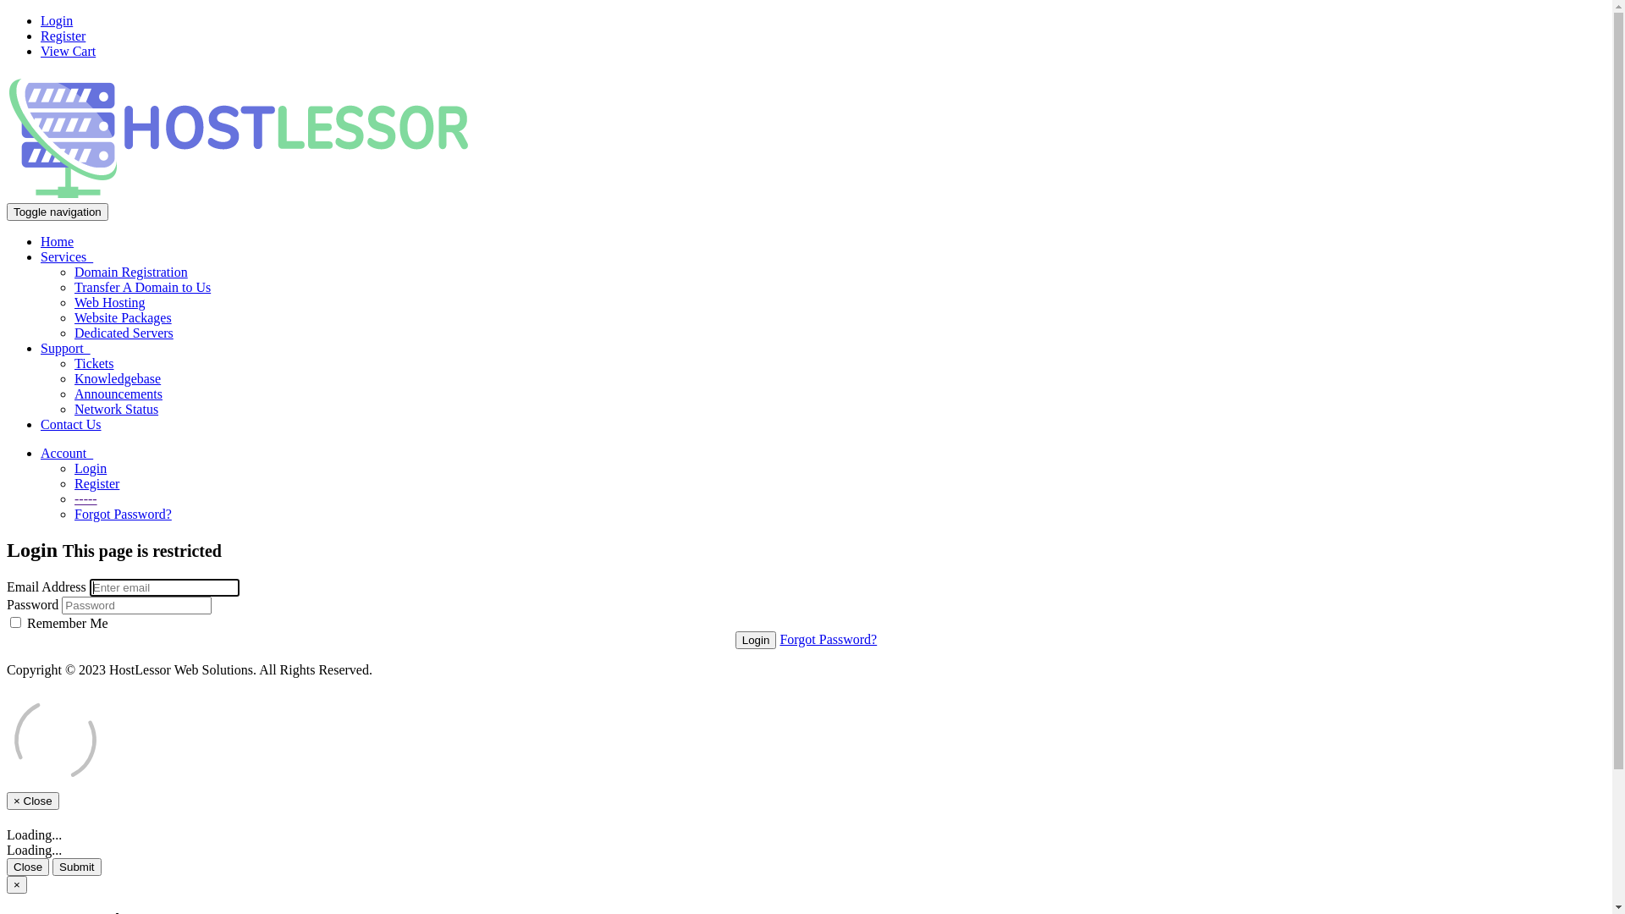 The height and width of the screenshot is (914, 1625). I want to click on Knowledgebase, so click(118, 379).